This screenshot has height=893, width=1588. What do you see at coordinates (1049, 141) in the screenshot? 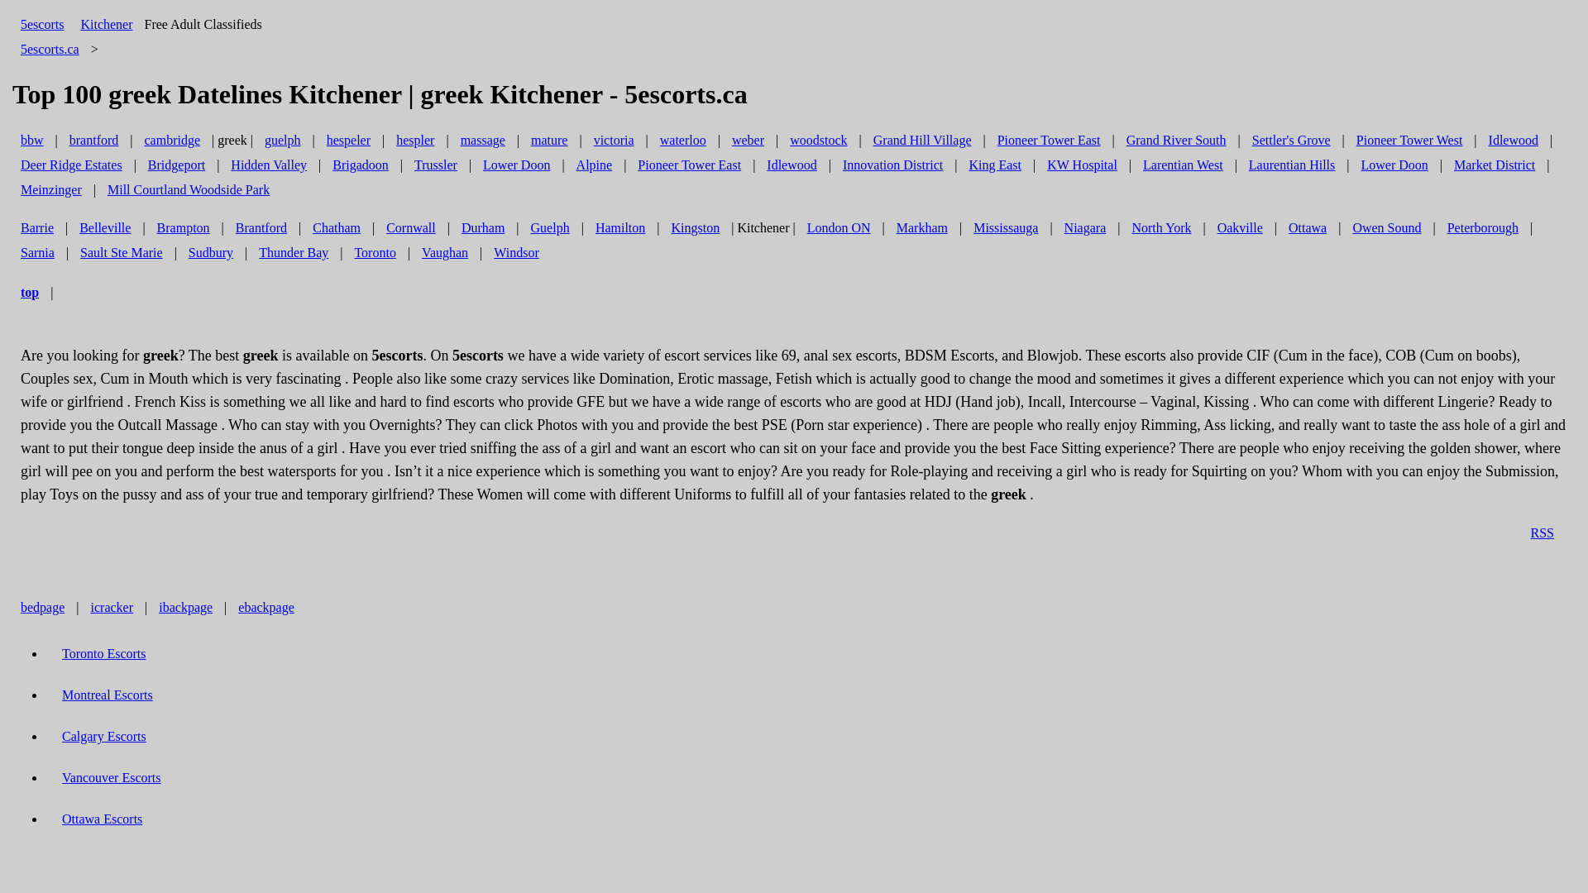
I see `Pioneer Tower East` at bounding box center [1049, 141].